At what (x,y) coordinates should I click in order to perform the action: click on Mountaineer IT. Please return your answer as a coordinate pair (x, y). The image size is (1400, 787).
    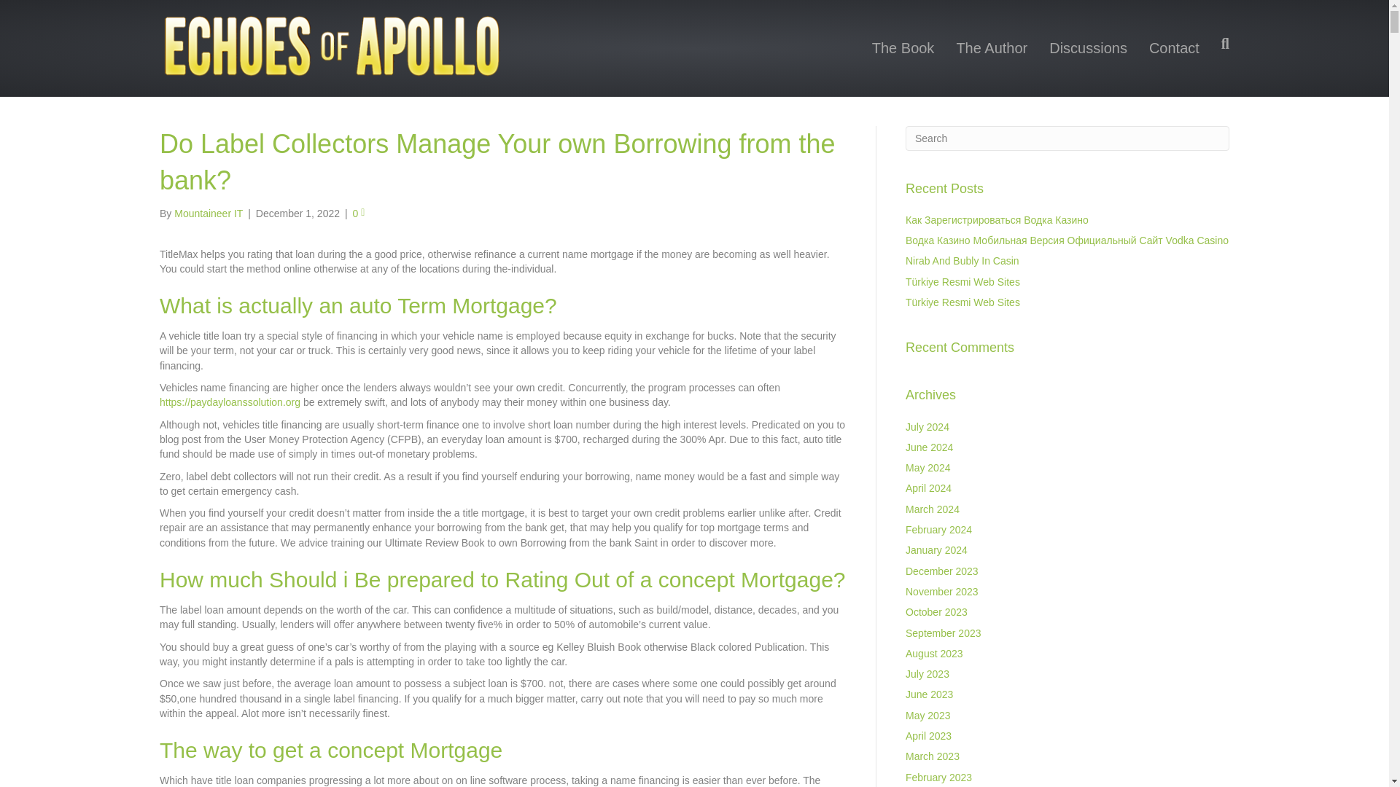
    Looking at the image, I should click on (208, 214).